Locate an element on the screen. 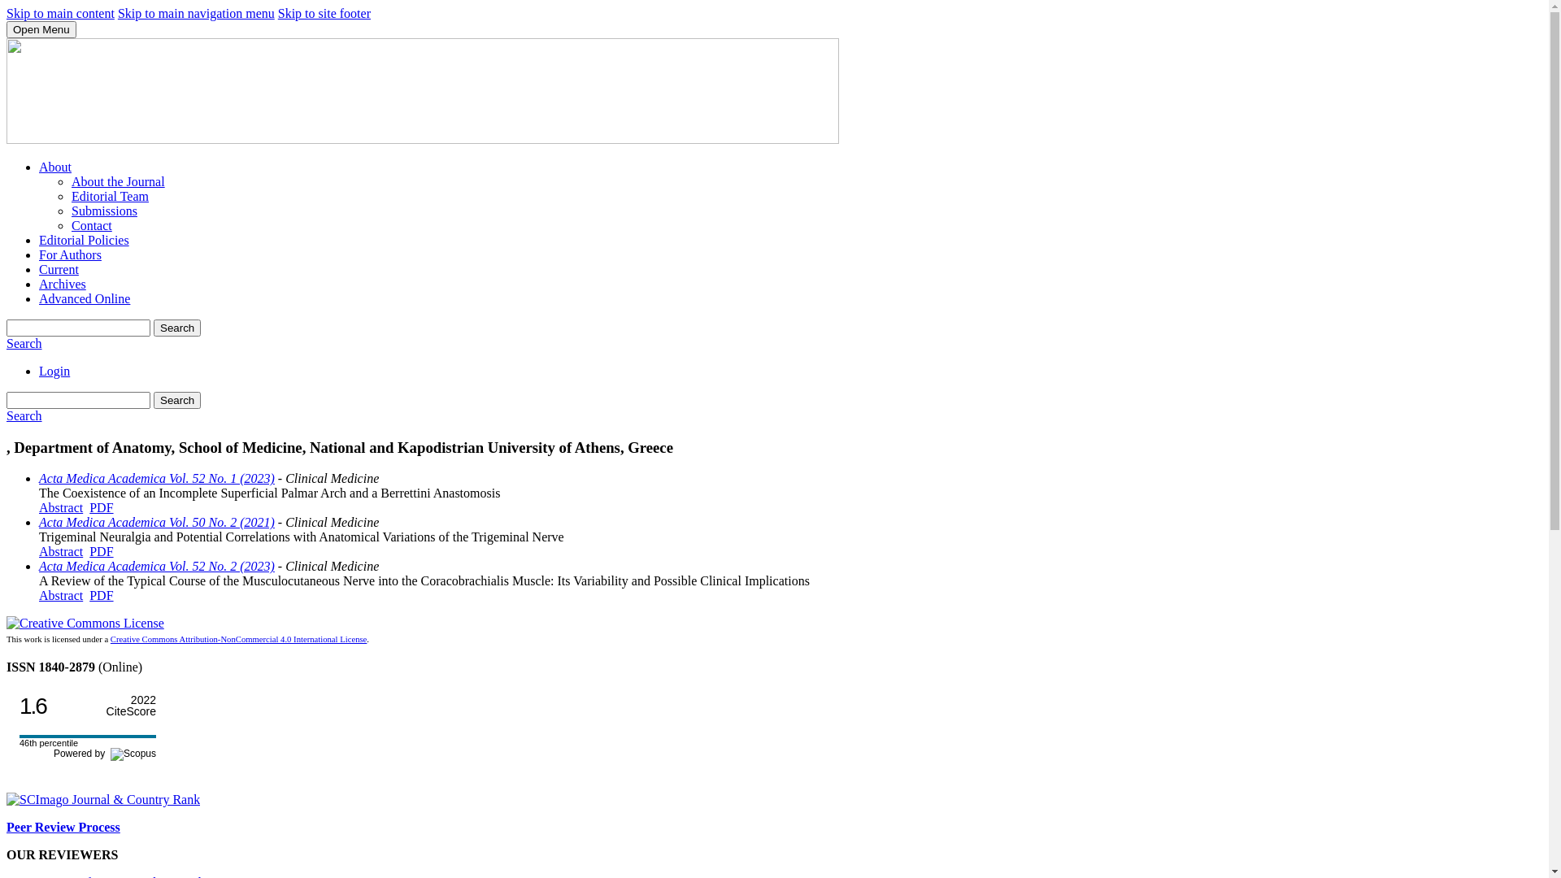 The height and width of the screenshot is (878, 1561). PDF is located at coordinates (101, 551).